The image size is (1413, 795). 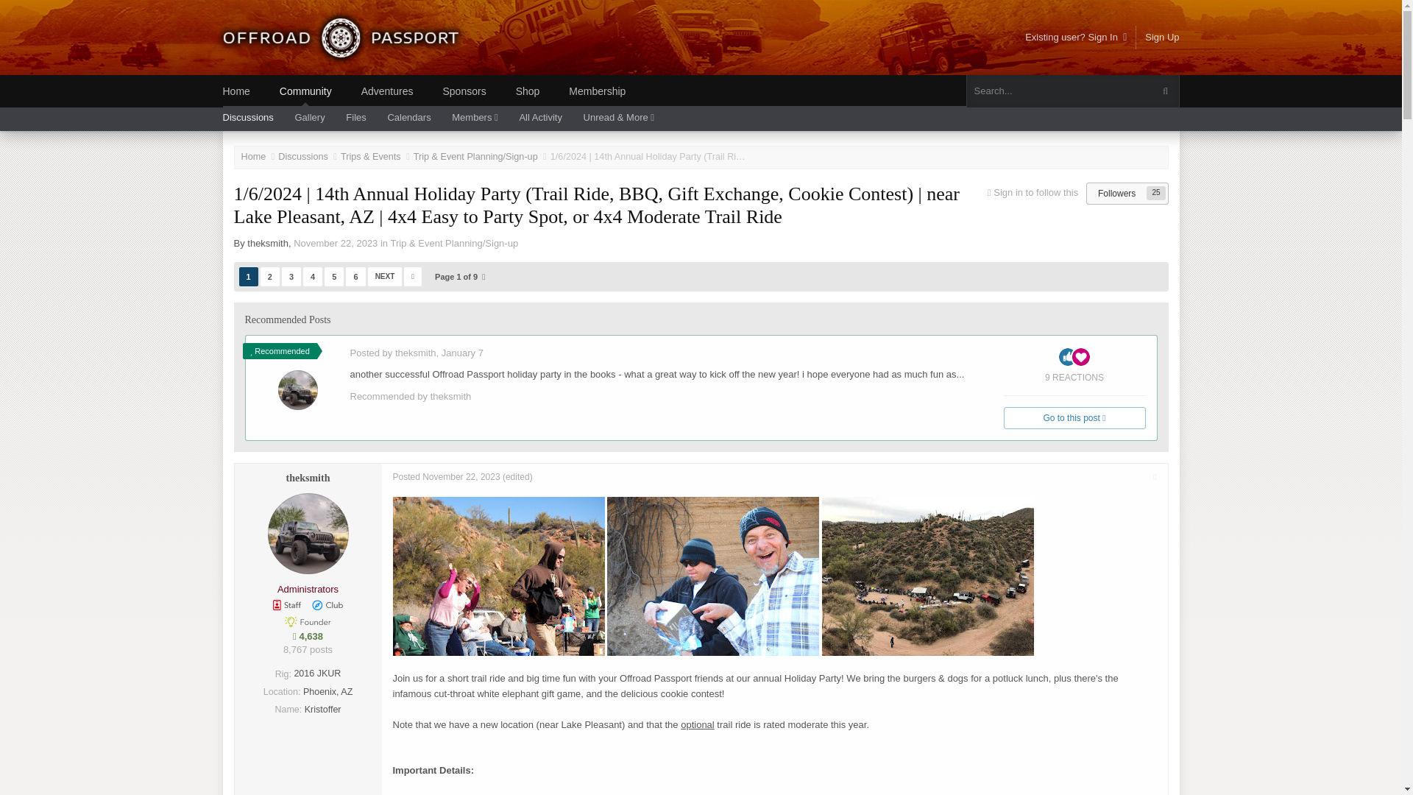 I want to click on Shop, so click(x=542, y=91).